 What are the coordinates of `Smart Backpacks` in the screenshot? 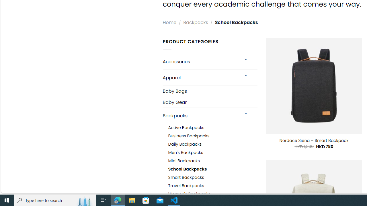 It's located at (213, 177).